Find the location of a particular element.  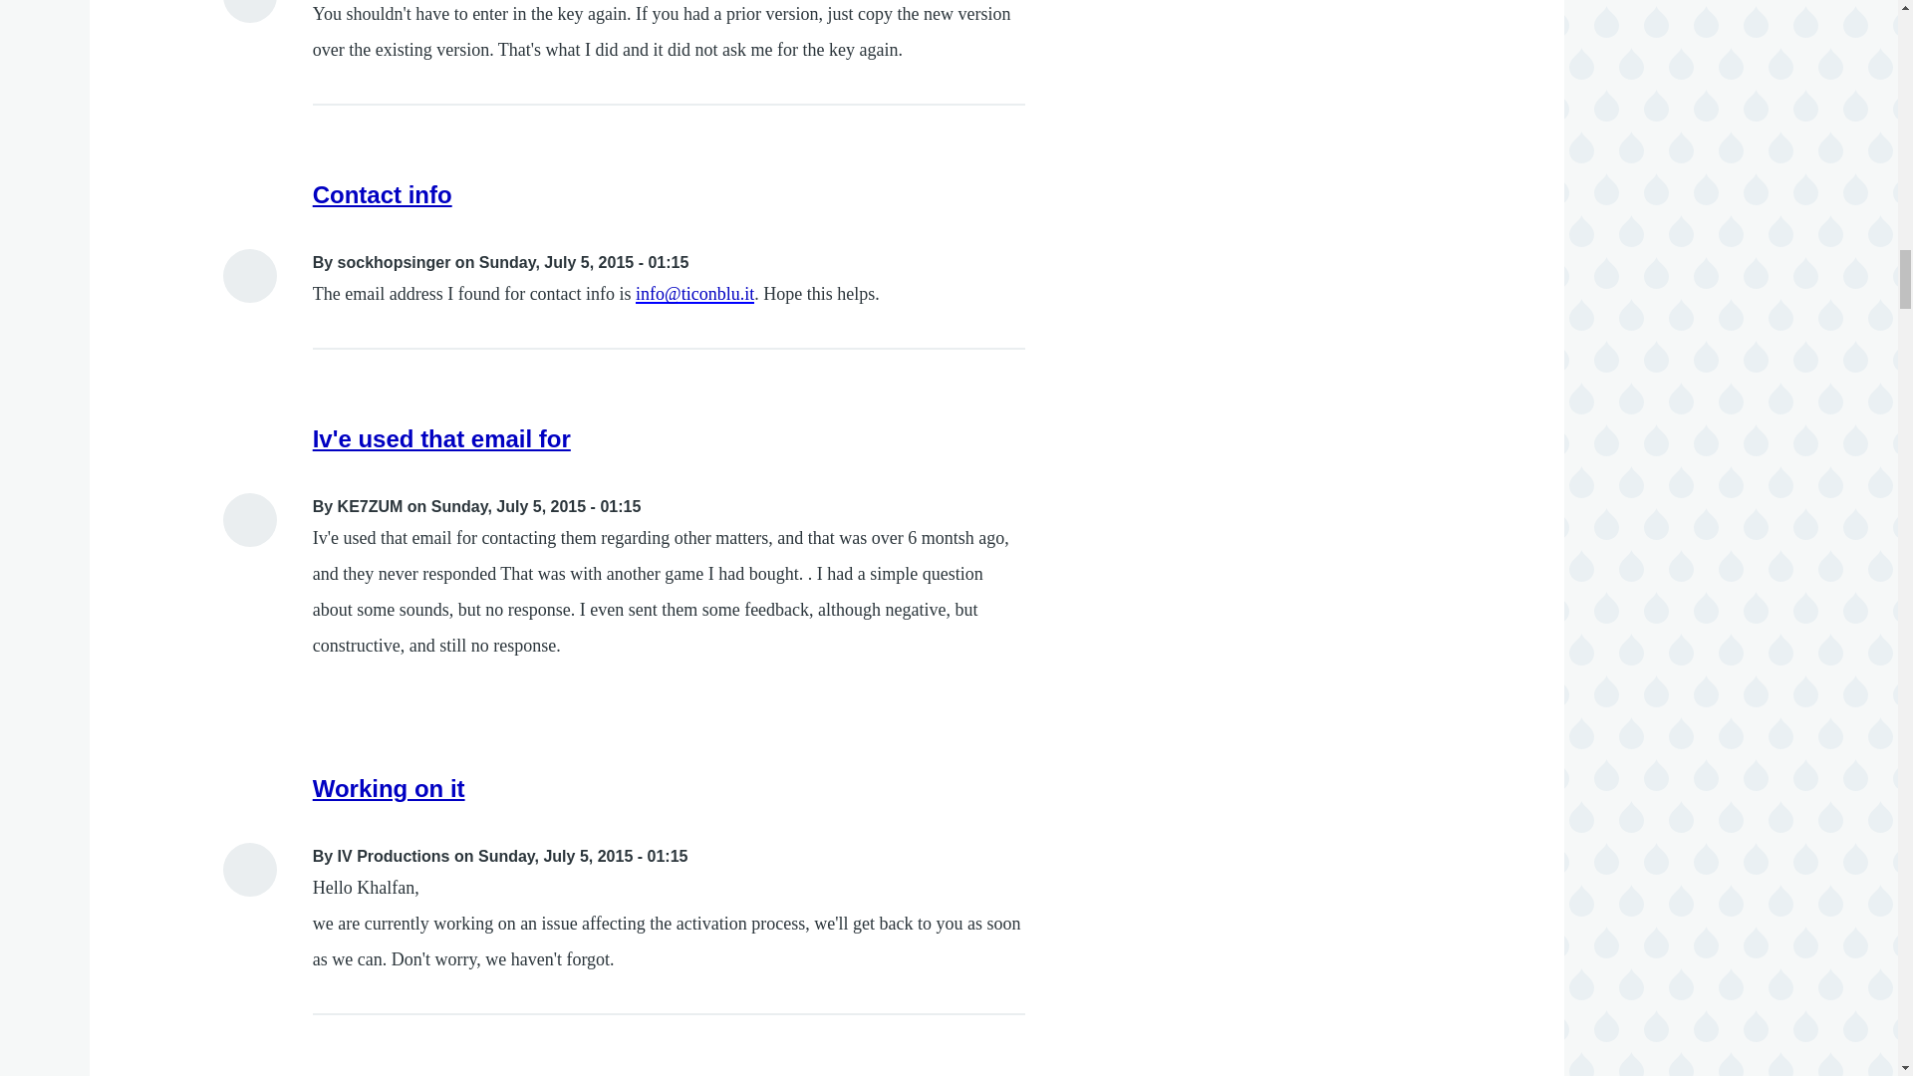

Contact info is located at coordinates (383, 195).